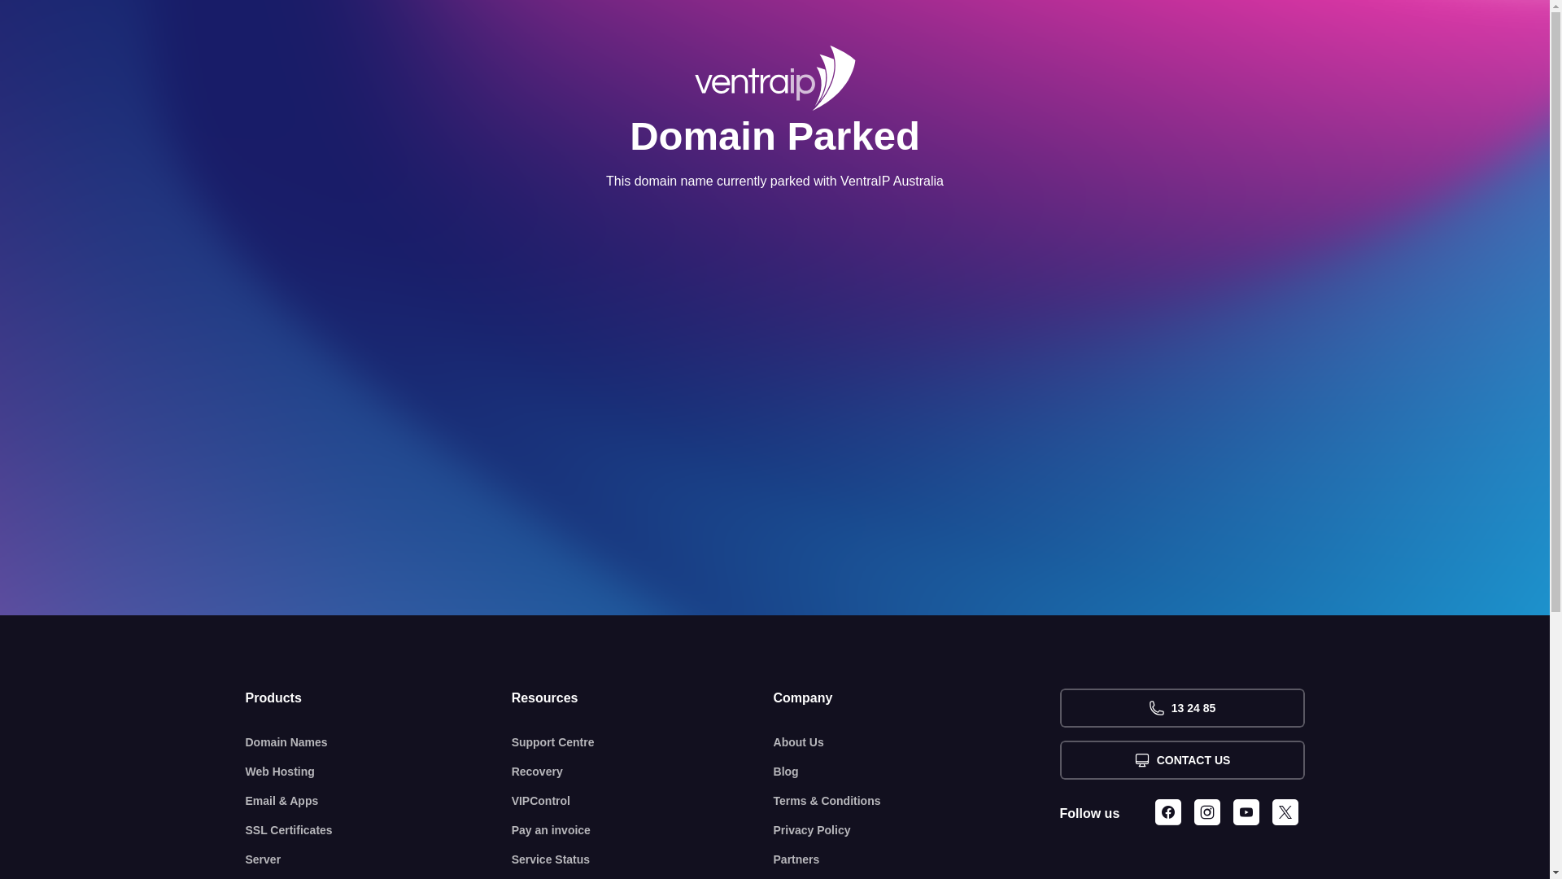 The height and width of the screenshot is (879, 1562). Describe the element at coordinates (643, 772) in the screenshot. I see `Recovery` at that location.